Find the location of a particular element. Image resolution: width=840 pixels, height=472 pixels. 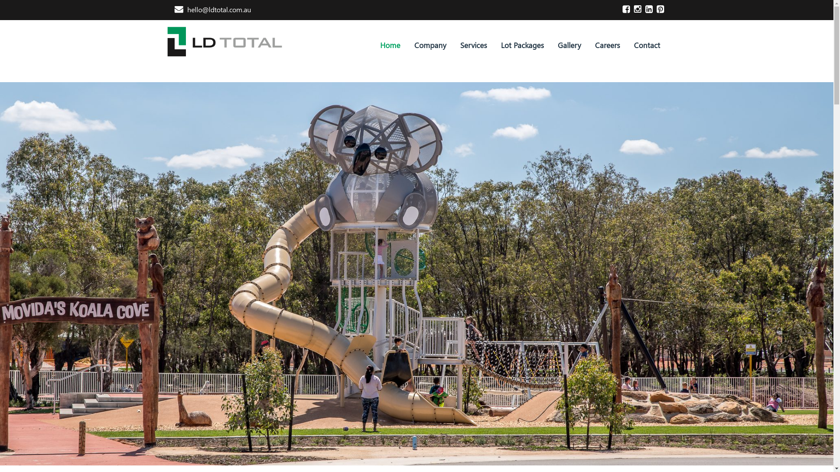

Lot Packages is located at coordinates (522, 45).